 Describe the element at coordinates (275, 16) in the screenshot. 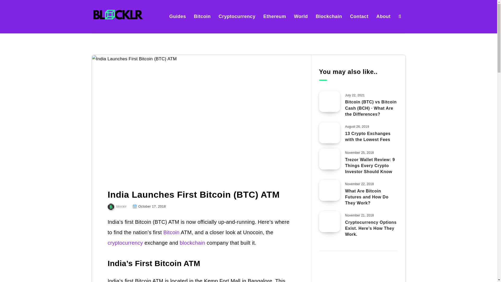

I see `Ethereum` at that location.